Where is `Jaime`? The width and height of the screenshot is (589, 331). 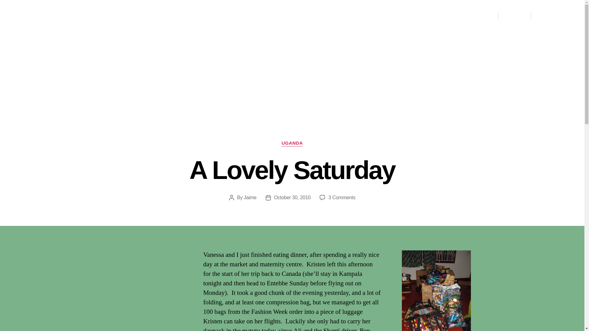 Jaime is located at coordinates (66, 15).